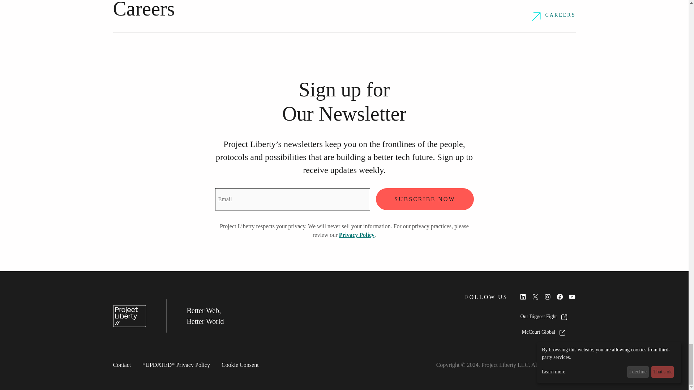 The image size is (694, 390). Describe the element at coordinates (544, 332) in the screenshot. I see `McCourt Global` at that location.